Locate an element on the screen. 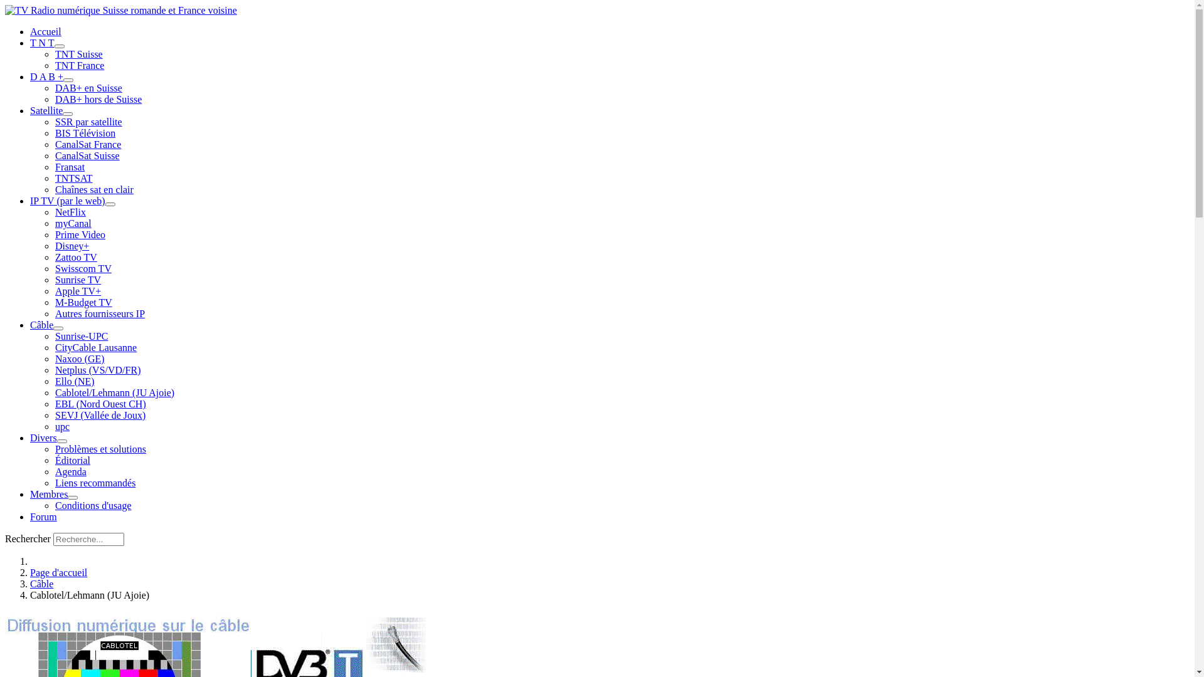  DAB+ hors de Suisse is located at coordinates (98, 99).